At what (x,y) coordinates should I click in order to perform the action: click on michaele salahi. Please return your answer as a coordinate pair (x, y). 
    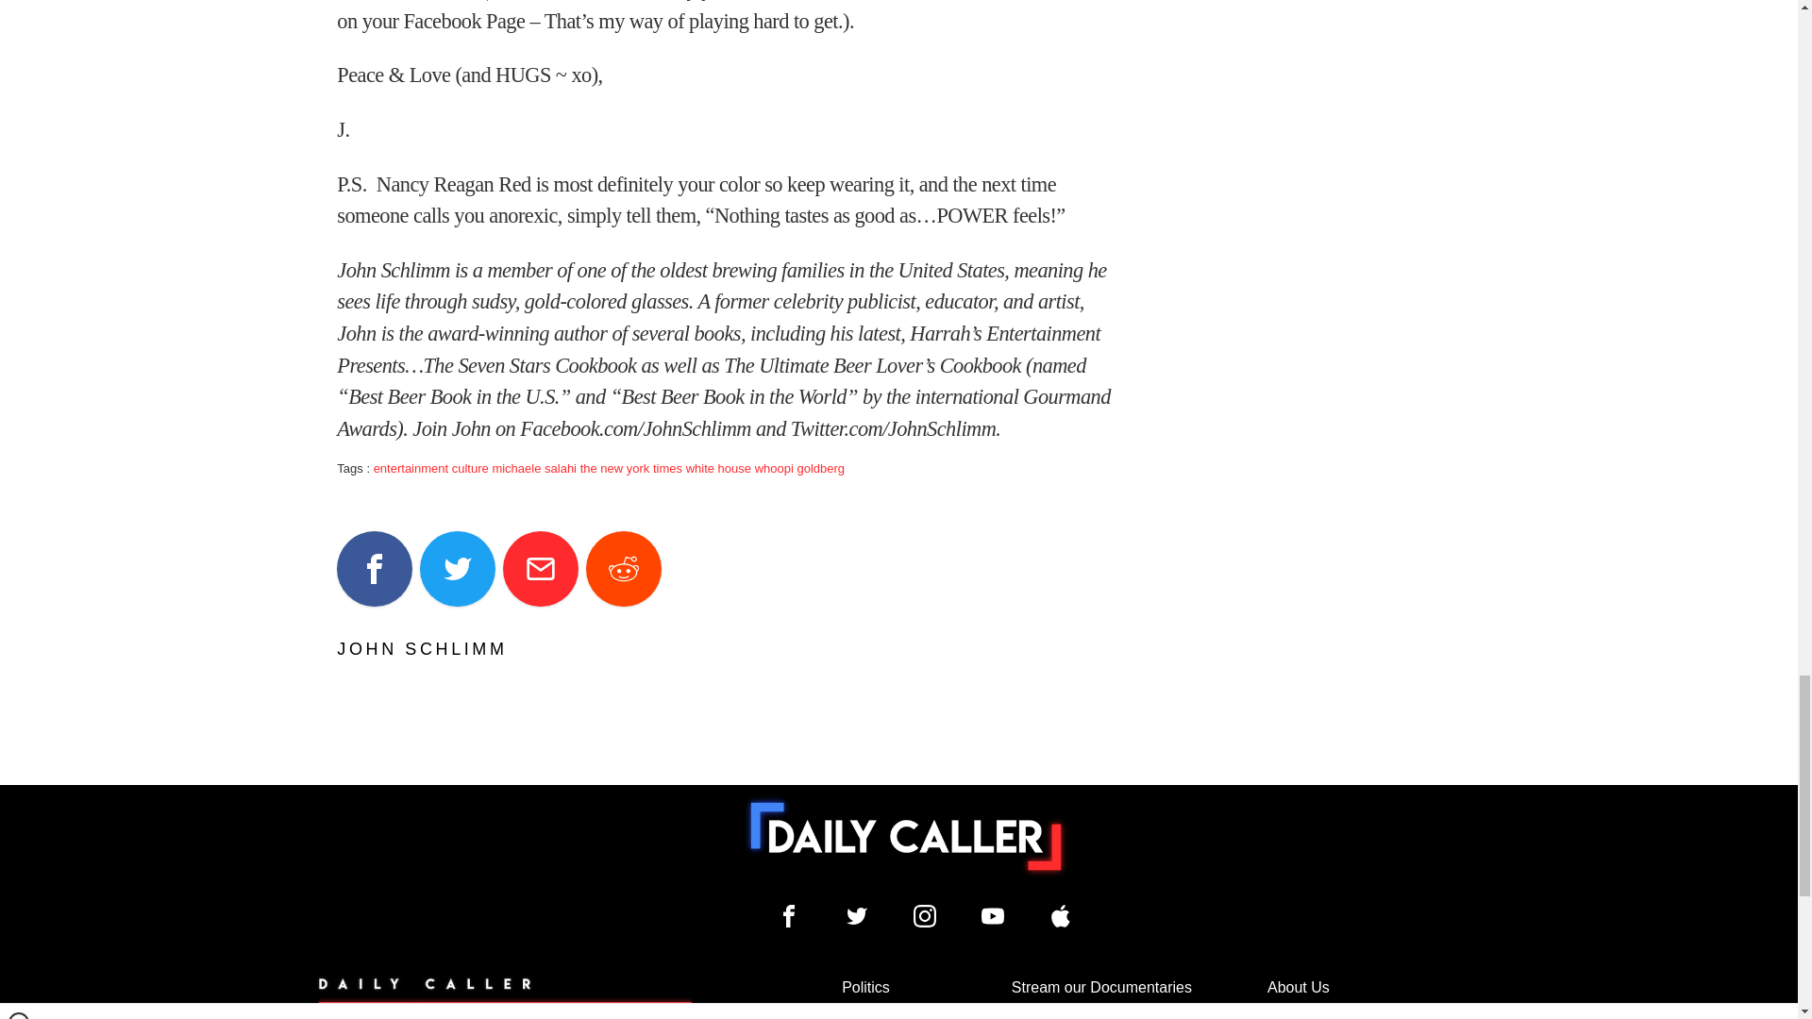
    Looking at the image, I should click on (533, 468).